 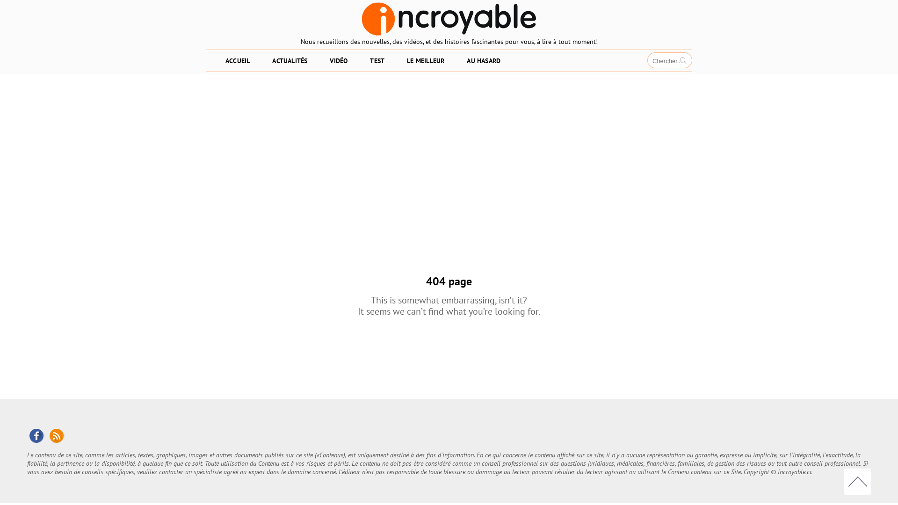 What do you see at coordinates (449, 18) in the screenshot?
I see `Seid immer in der Stimmung!` at bounding box center [449, 18].